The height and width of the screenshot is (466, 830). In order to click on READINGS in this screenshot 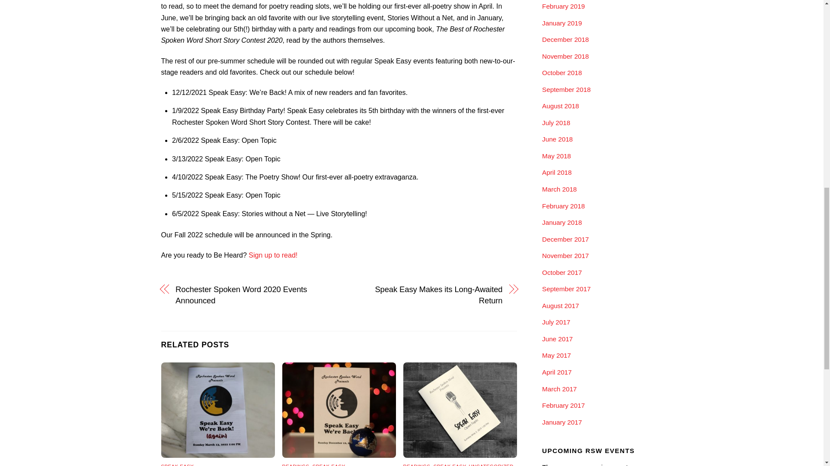, I will do `click(417, 465)`.